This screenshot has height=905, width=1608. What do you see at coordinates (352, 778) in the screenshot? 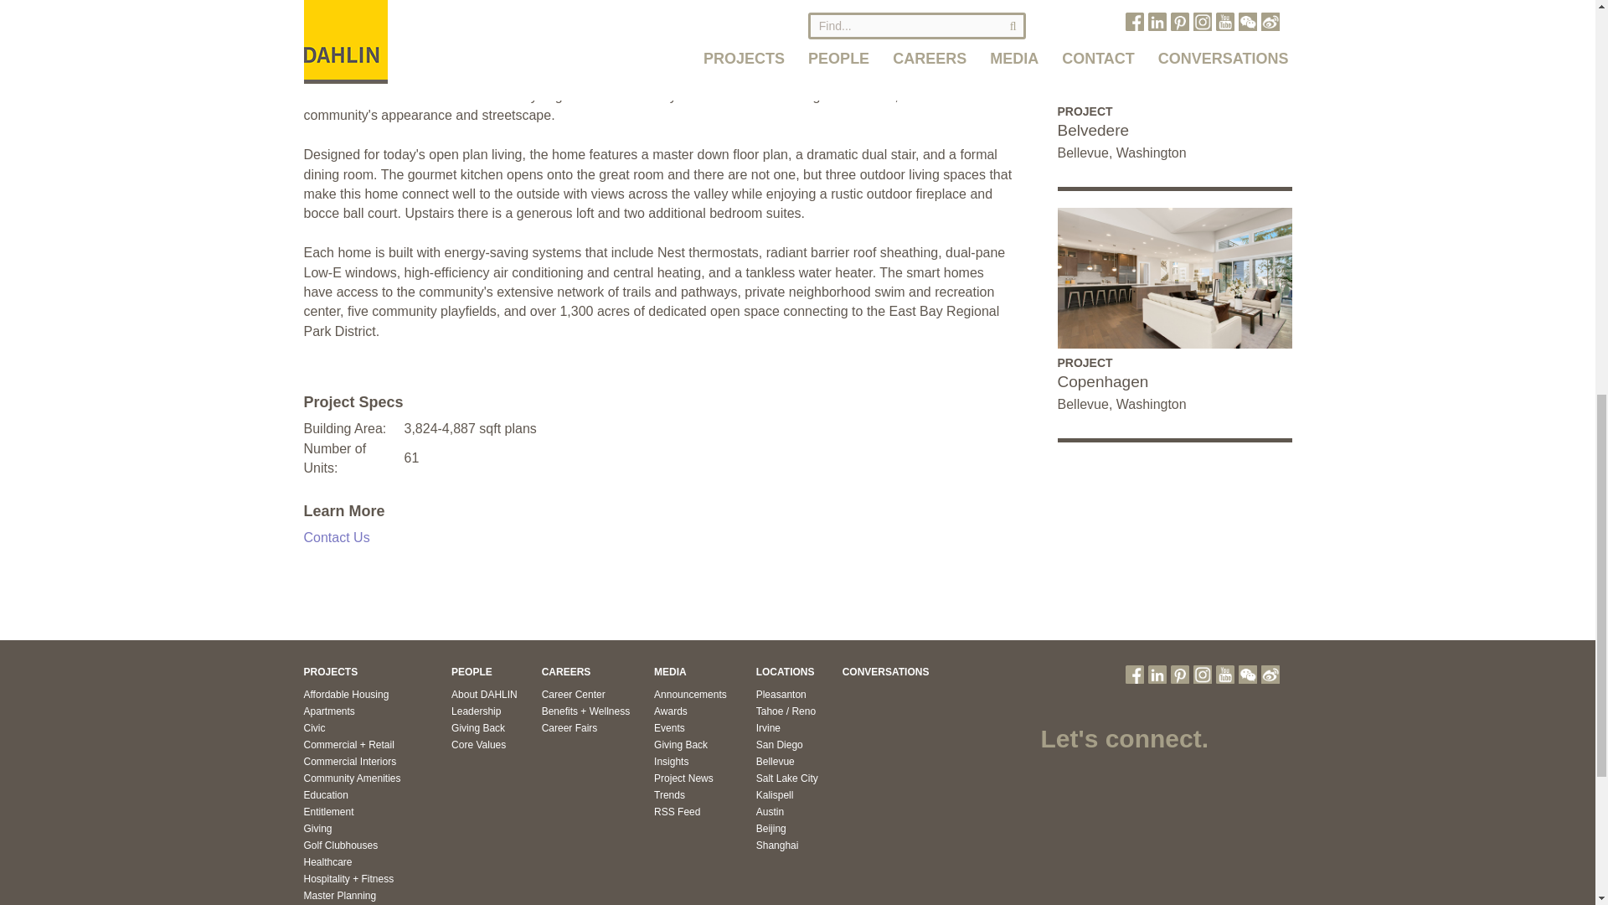
I see `Community Amenities` at bounding box center [352, 778].